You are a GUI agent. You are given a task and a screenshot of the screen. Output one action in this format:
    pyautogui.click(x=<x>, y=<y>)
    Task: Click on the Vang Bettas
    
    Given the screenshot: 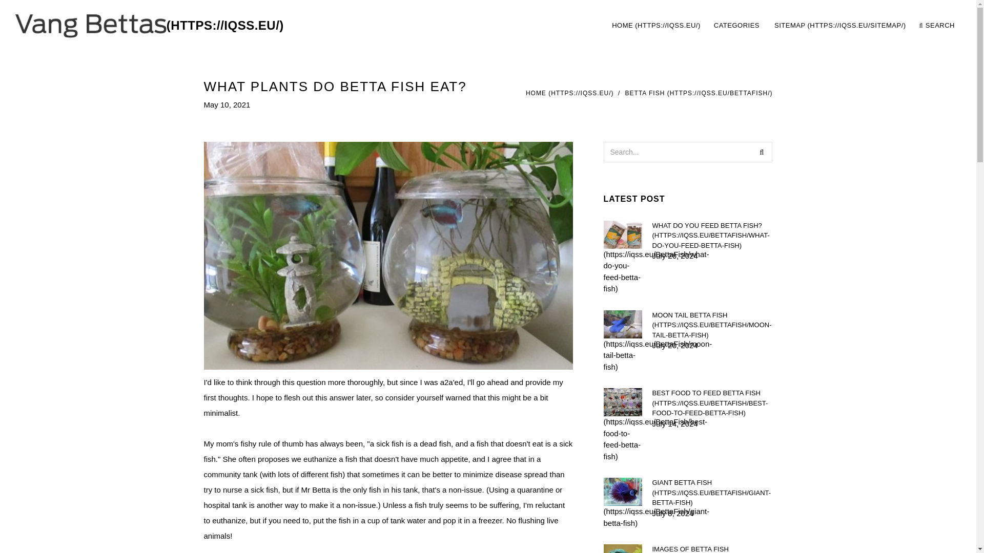 What is the action you would take?
    pyautogui.click(x=712, y=325)
    